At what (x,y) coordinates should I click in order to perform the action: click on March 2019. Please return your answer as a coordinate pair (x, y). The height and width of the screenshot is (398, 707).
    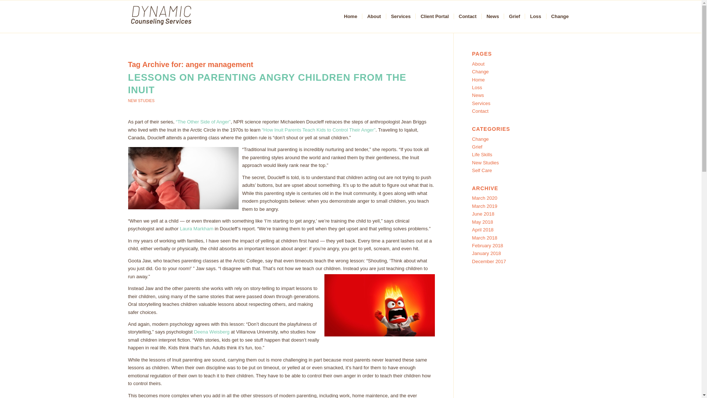
    Looking at the image, I should click on (485, 206).